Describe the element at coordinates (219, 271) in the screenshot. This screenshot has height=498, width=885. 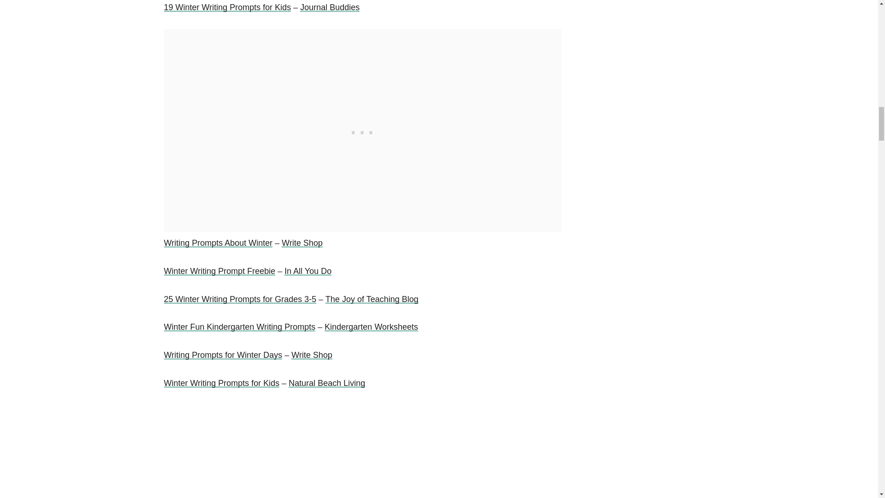
I see `Winter Writing Prompt Freebie` at that location.